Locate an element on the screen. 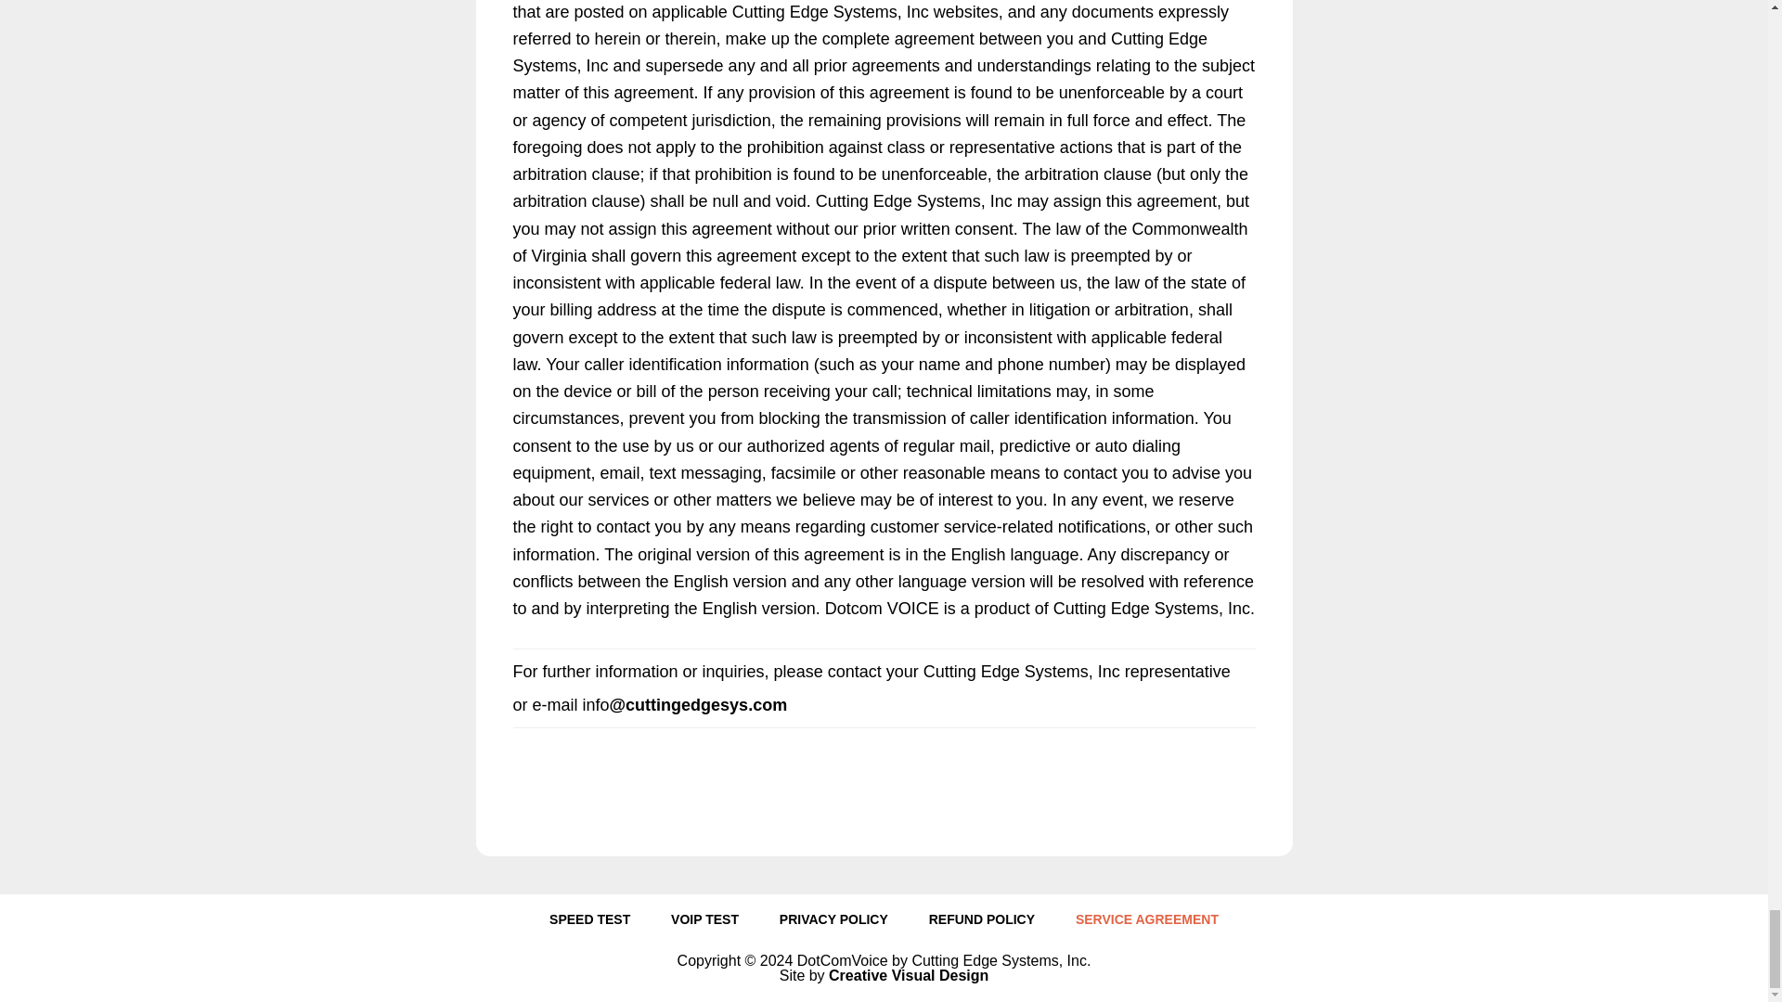 This screenshot has width=1782, height=1002. SPEED TEST is located at coordinates (589, 923).